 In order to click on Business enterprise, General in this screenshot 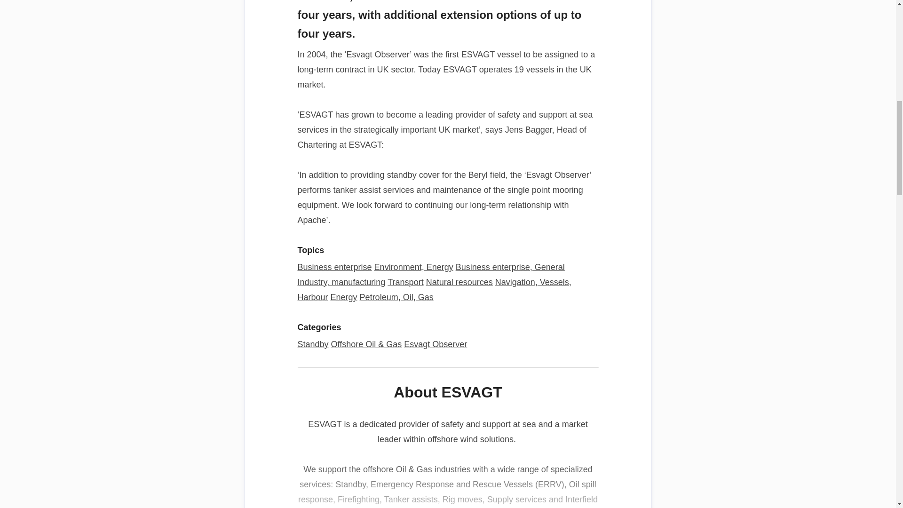, I will do `click(510, 267)`.